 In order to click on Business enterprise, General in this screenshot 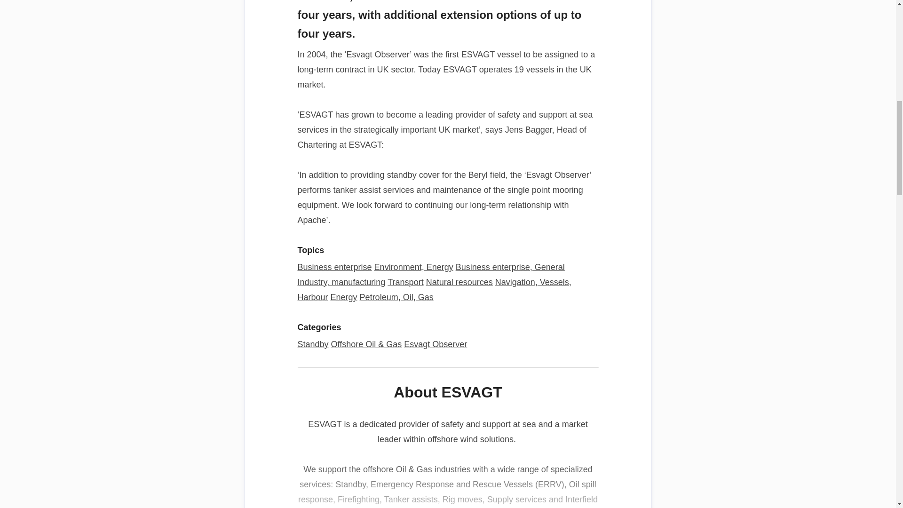, I will do `click(510, 267)`.